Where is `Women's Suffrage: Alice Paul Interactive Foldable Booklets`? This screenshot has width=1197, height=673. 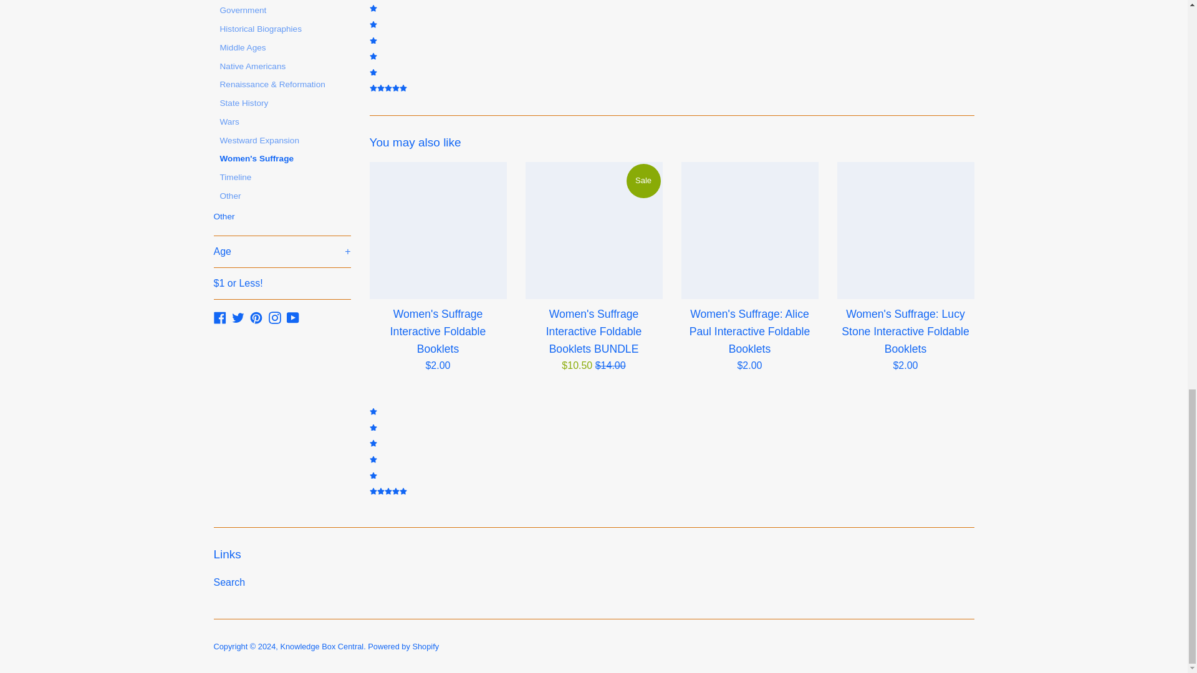
Women's Suffrage: Alice Paul Interactive Foldable Booklets is located at coordinates (749, 231).